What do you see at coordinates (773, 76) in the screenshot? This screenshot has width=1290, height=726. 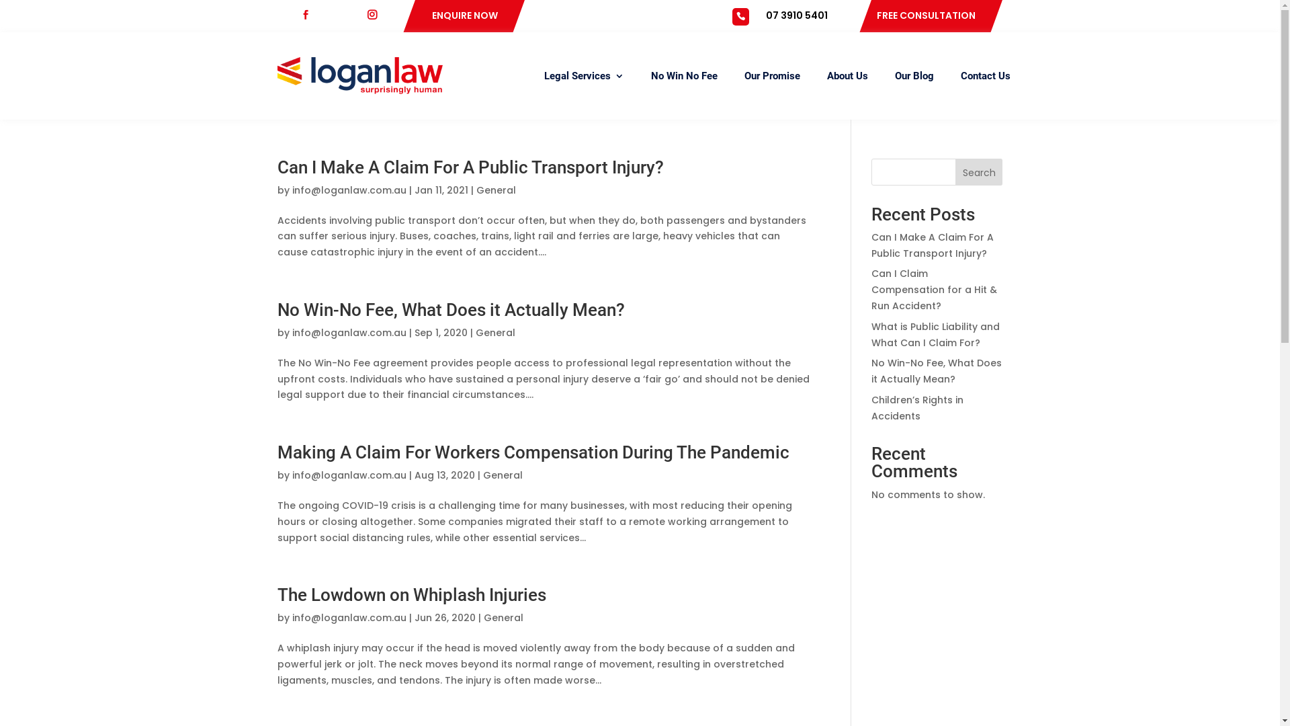 I see `Our Promise` at bounding box center [773, 76].